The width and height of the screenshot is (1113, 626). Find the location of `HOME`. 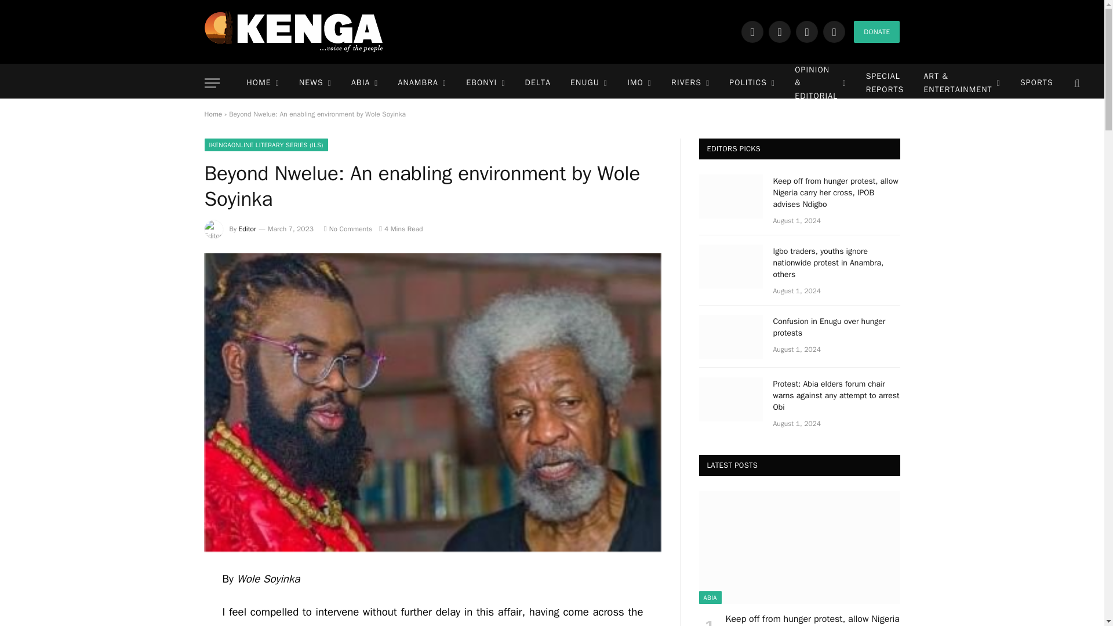

HOME is located at coordinates (262, 83).